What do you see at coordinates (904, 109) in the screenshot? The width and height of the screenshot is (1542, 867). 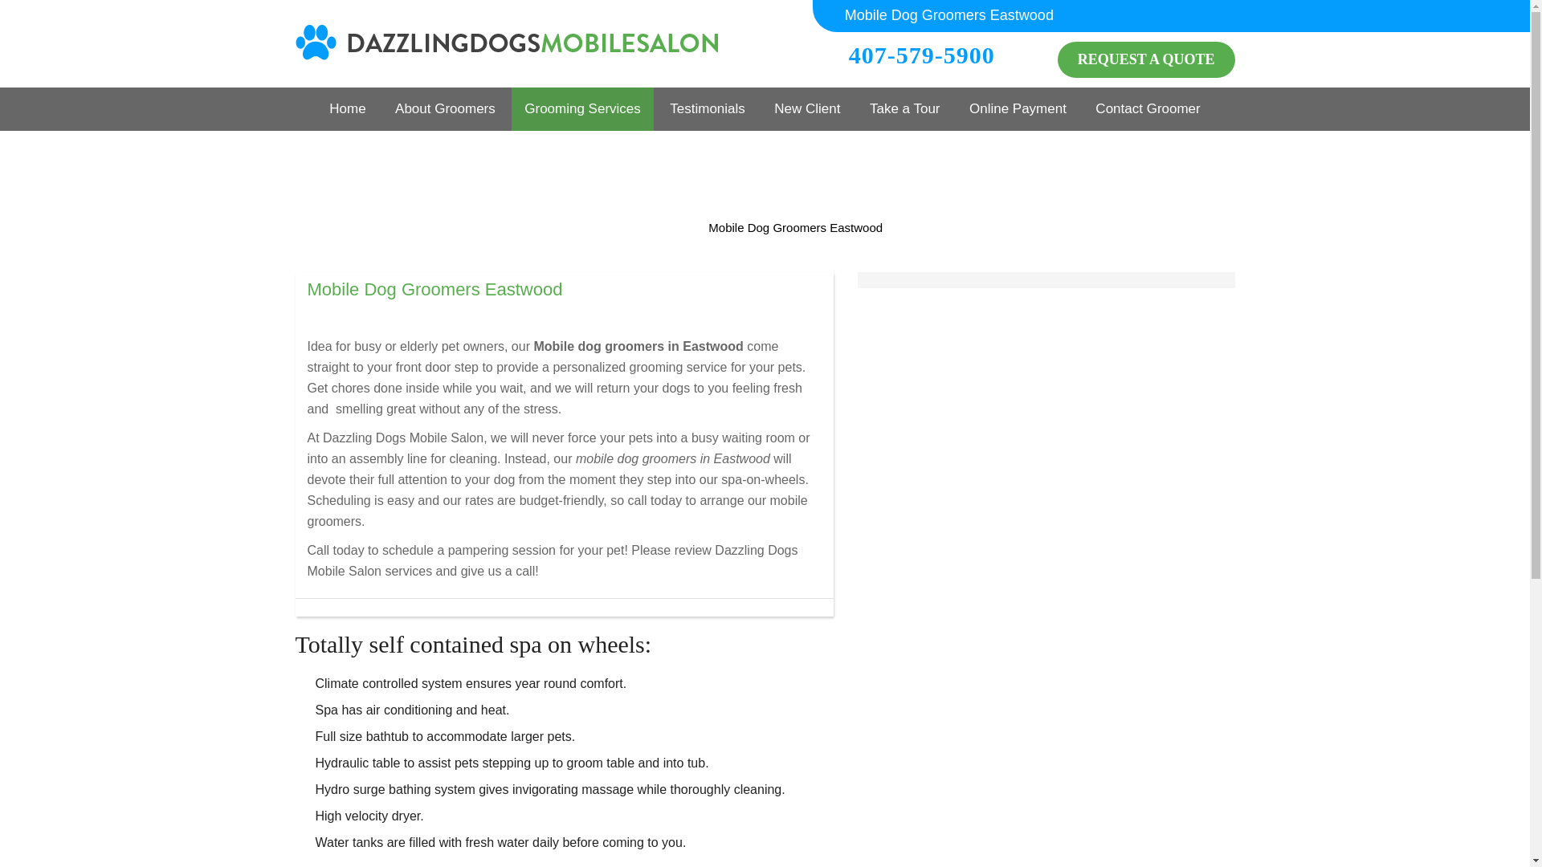 I see `Take a Tour` at bounding box center [904, 109].